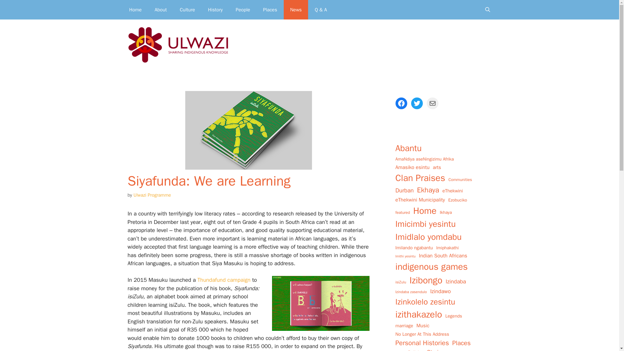 Image resolution: width=624 pixels, height=351 pixels. Describe the element at coordinates (152, 195) in the screenshot. I see `Ulwazi Programme` at that location.